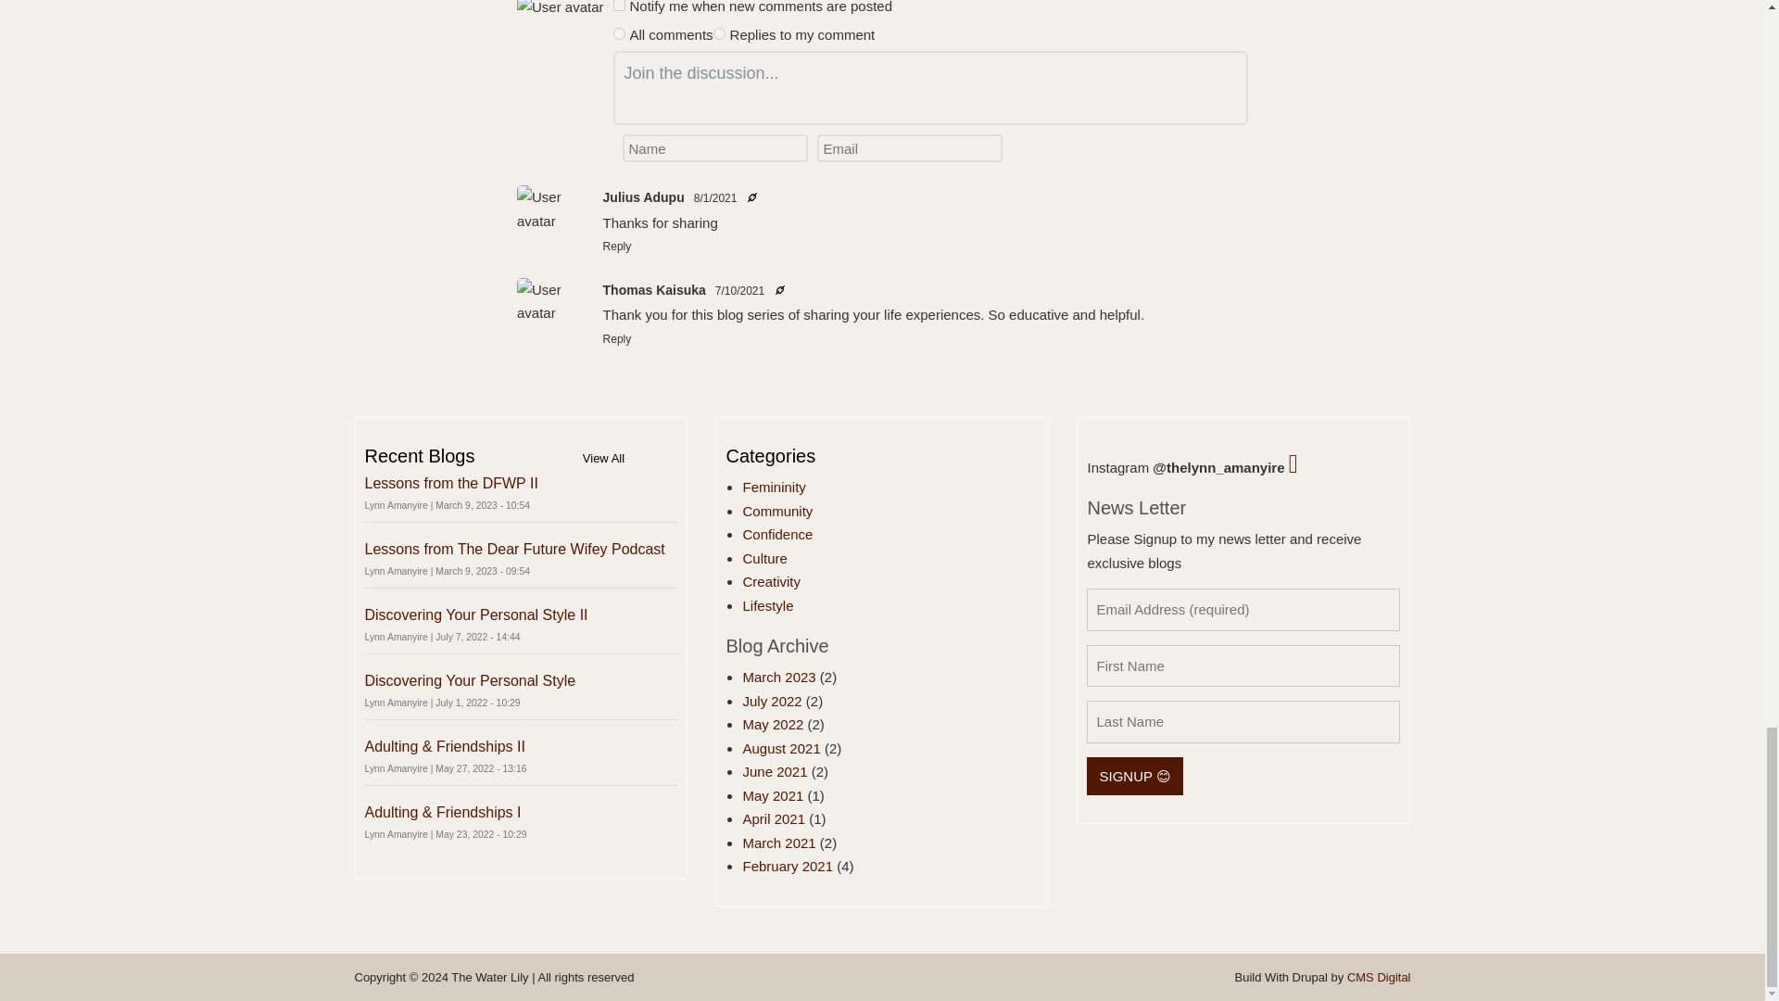 The width and height of the screenshot is (1779, 1001). I want to click on August 2021, so click(780, 749).